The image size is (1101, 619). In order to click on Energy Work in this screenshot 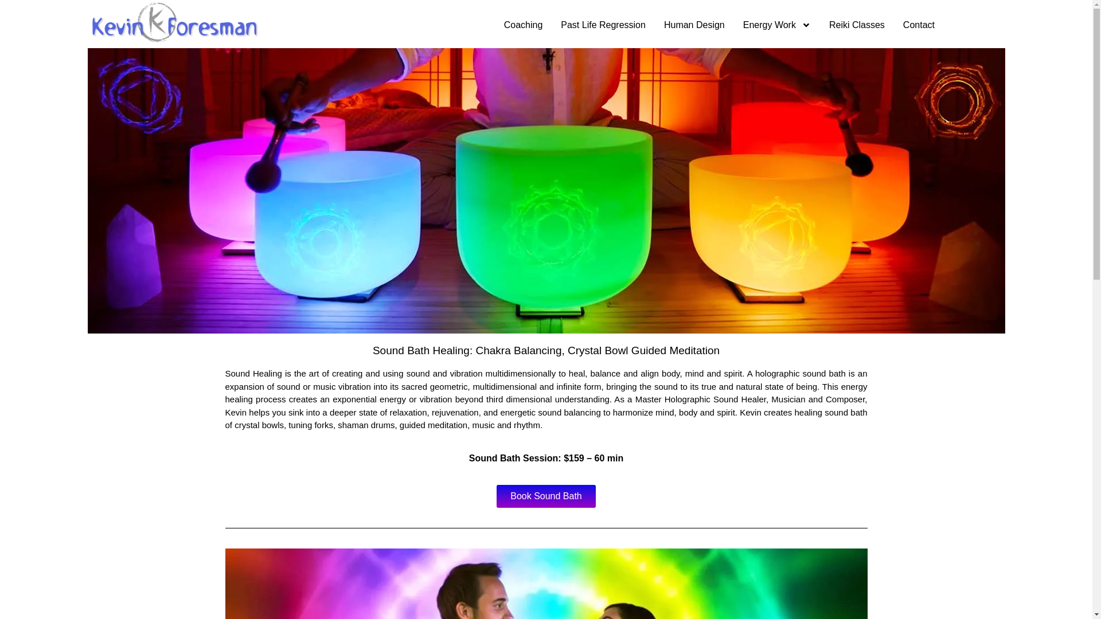, I will do `click(777, 25)`.